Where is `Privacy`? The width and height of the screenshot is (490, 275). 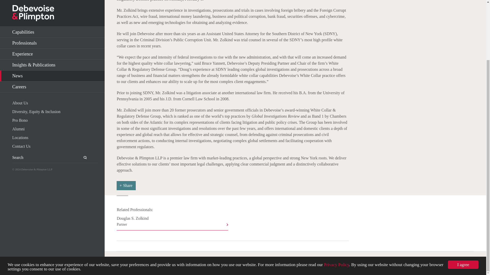
Privacy is located at coordinates (172, 223).